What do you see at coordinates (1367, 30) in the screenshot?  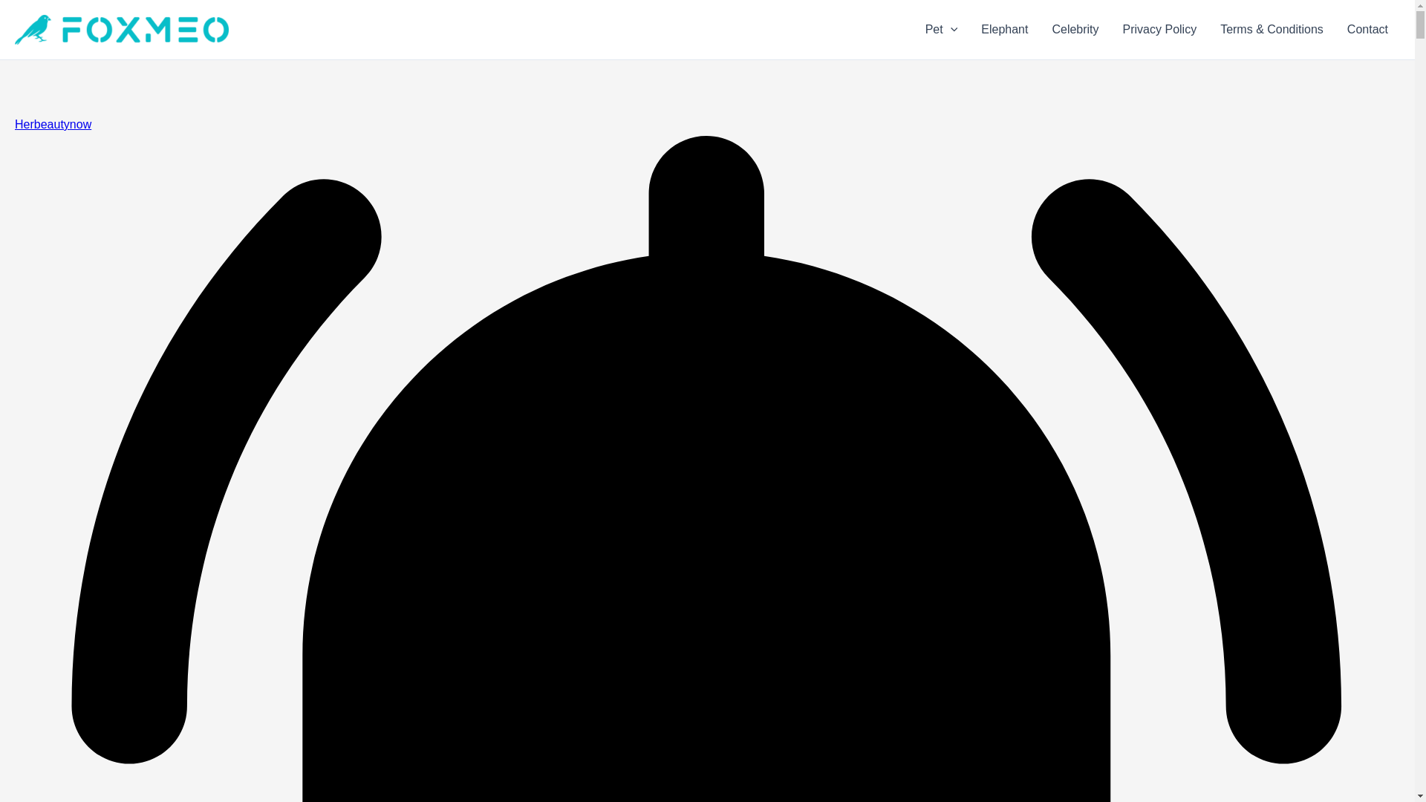 I see `Contact` at bounding box center [1367, 30].